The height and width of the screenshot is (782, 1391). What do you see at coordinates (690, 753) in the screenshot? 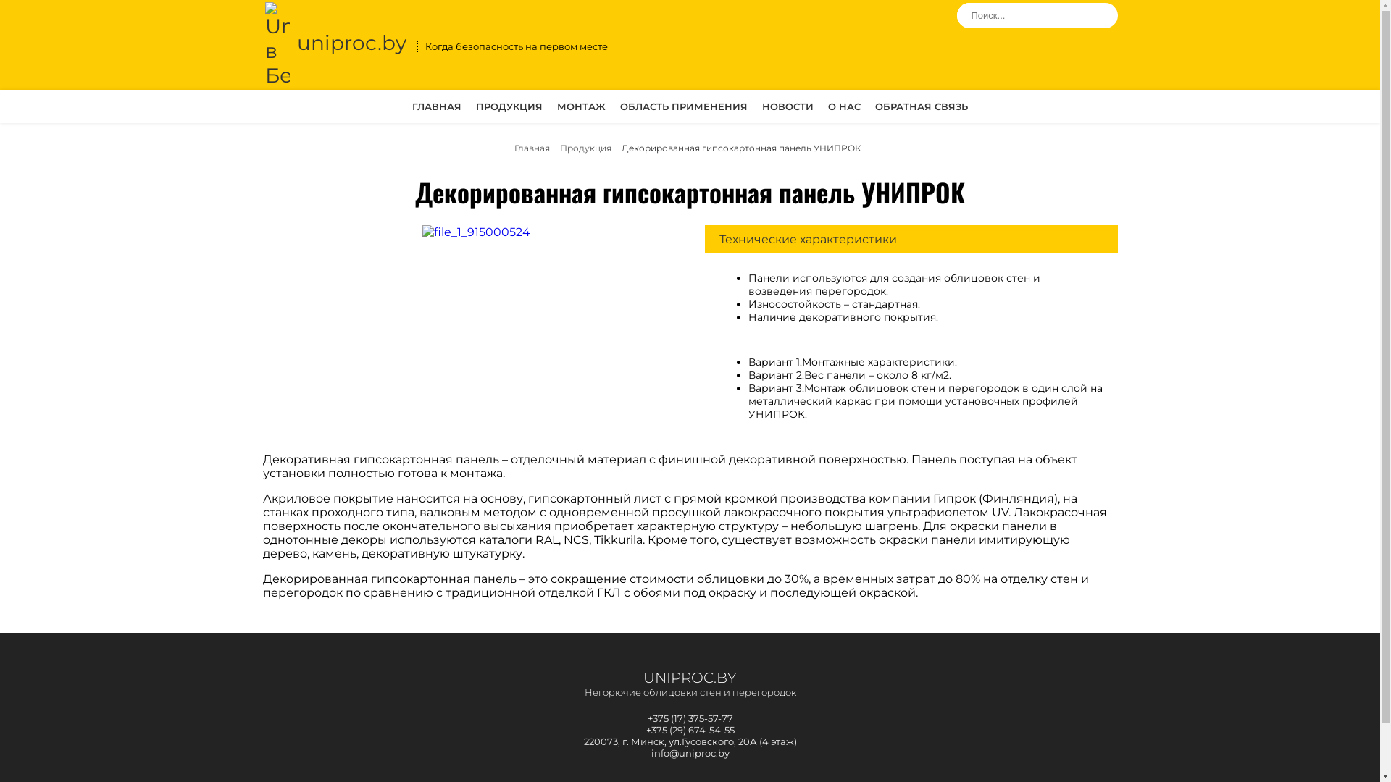
I see `info@uniproc.by` at bounding box center [690, 753].